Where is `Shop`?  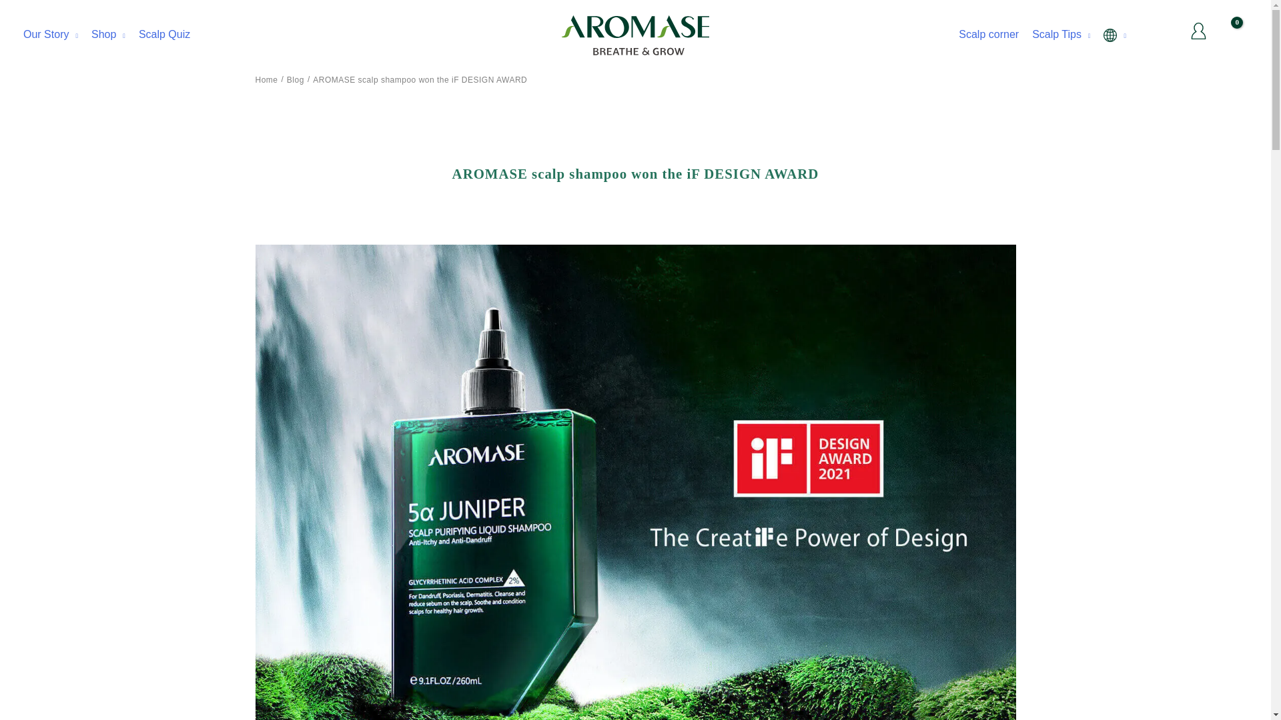 Shop is located at coordinates (108, 35).